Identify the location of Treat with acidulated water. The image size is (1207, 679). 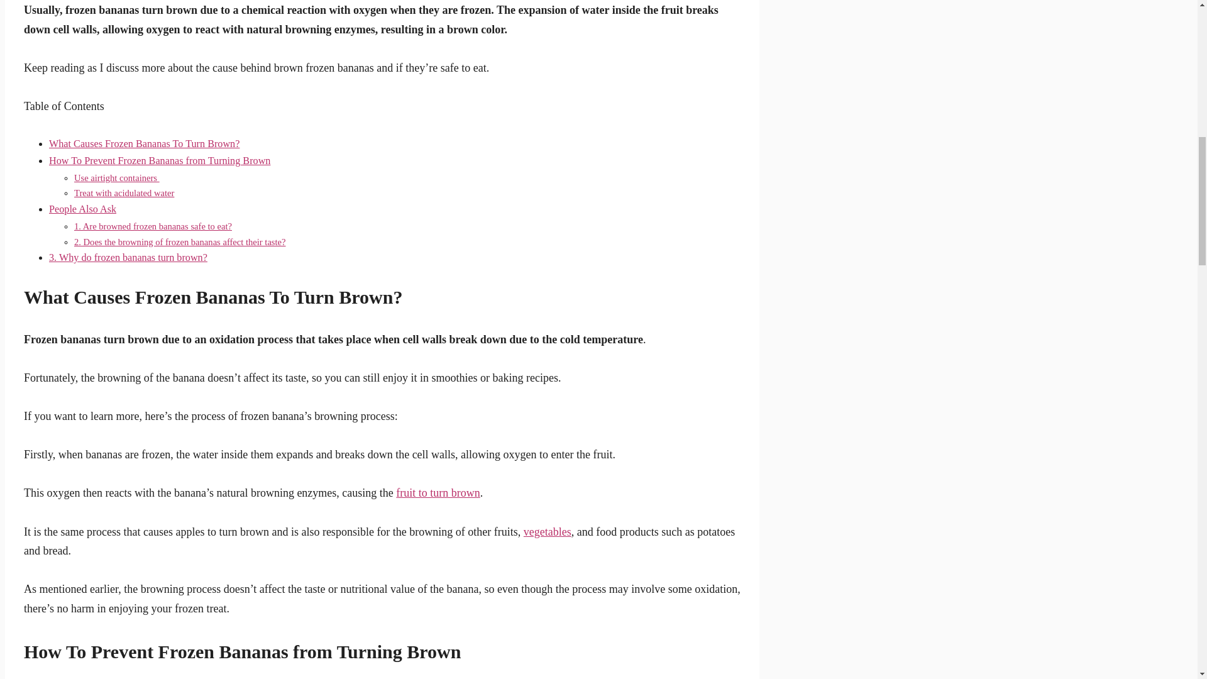
(123, 193).